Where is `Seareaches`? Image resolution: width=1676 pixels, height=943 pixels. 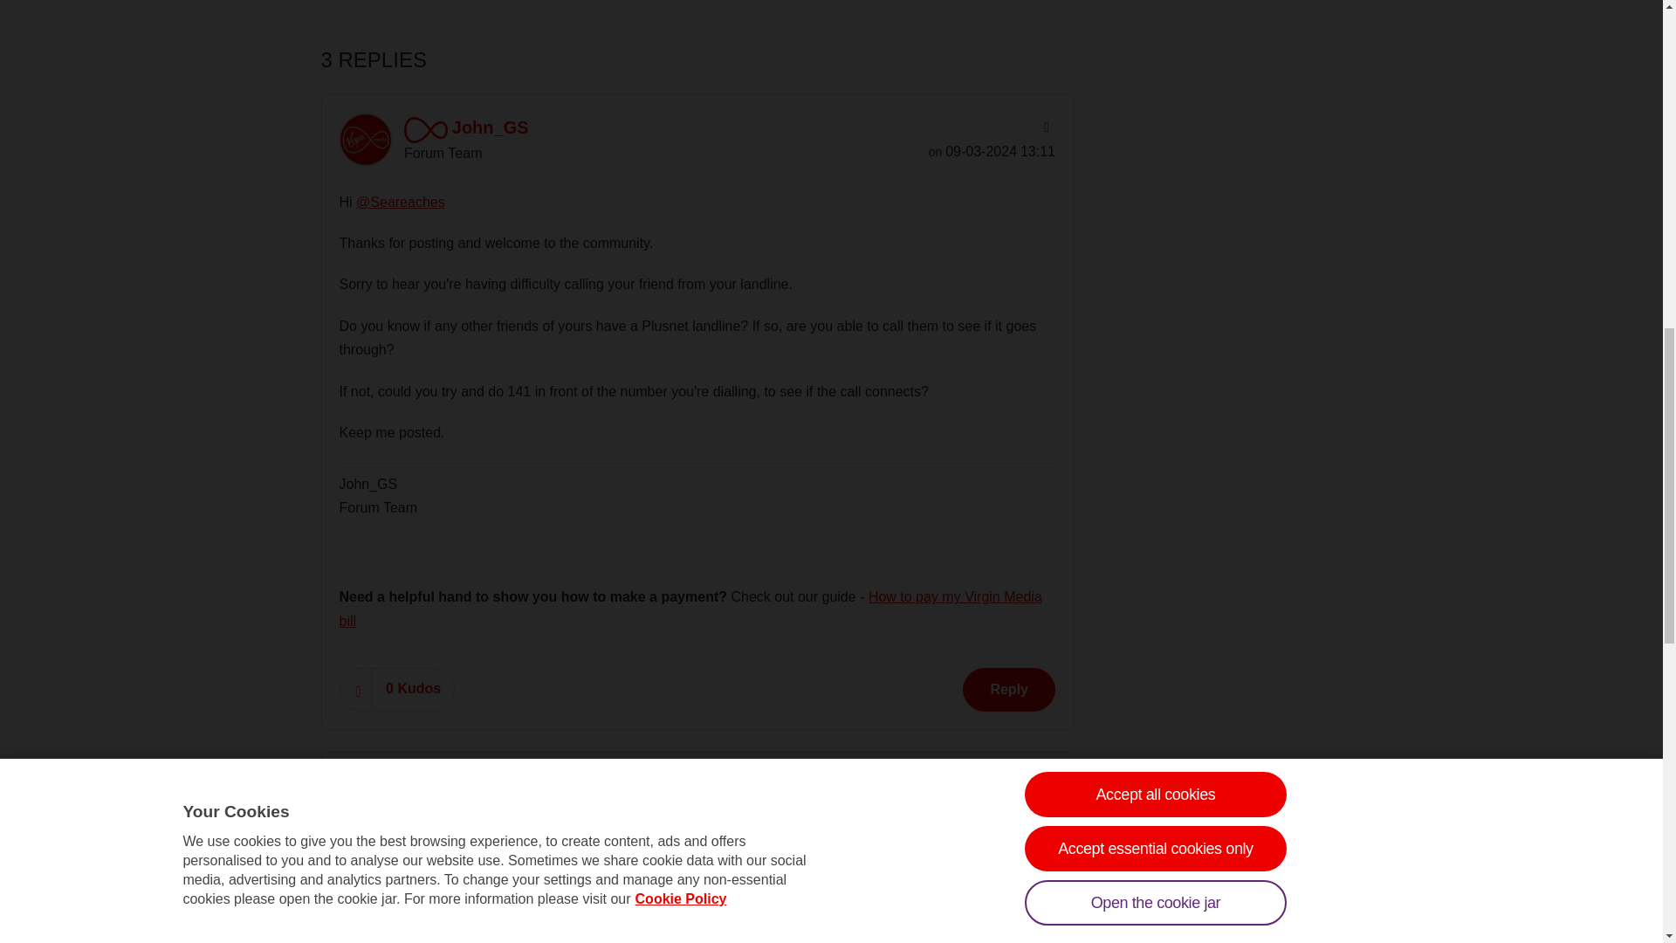 Seareaches is located at coordinates (364, 798).